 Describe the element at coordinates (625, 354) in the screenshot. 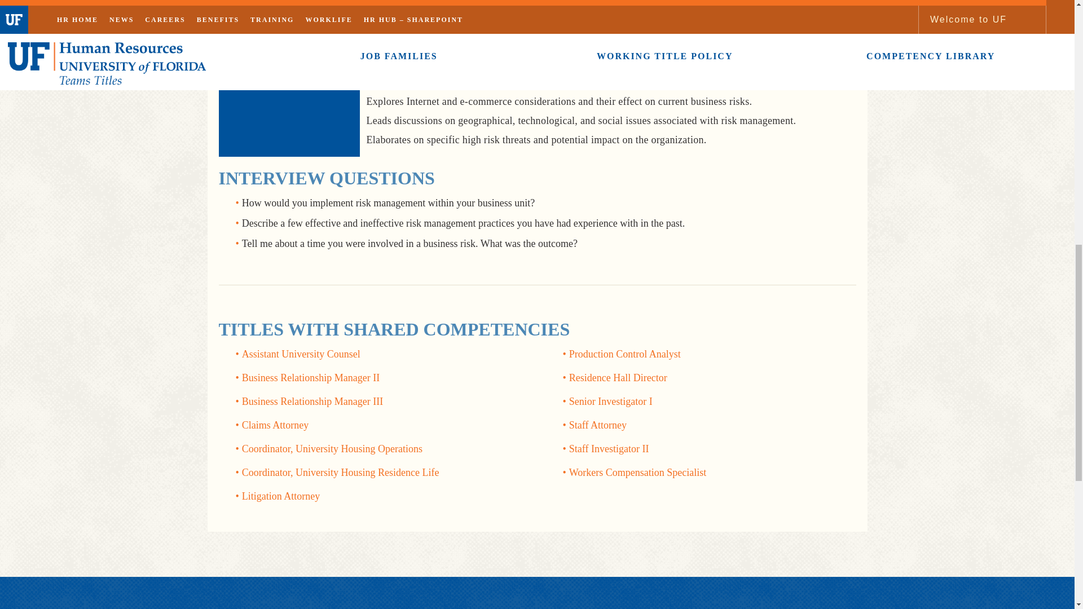

I see `Production Control Analyst` at that location.